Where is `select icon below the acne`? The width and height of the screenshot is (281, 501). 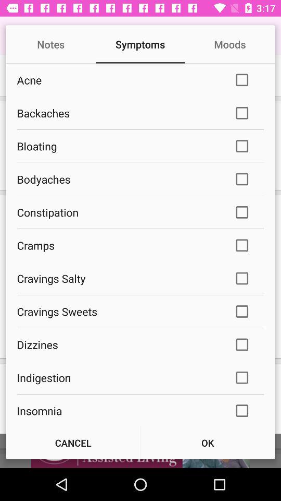
select icon below the acne is located at coordinates (119, 113).